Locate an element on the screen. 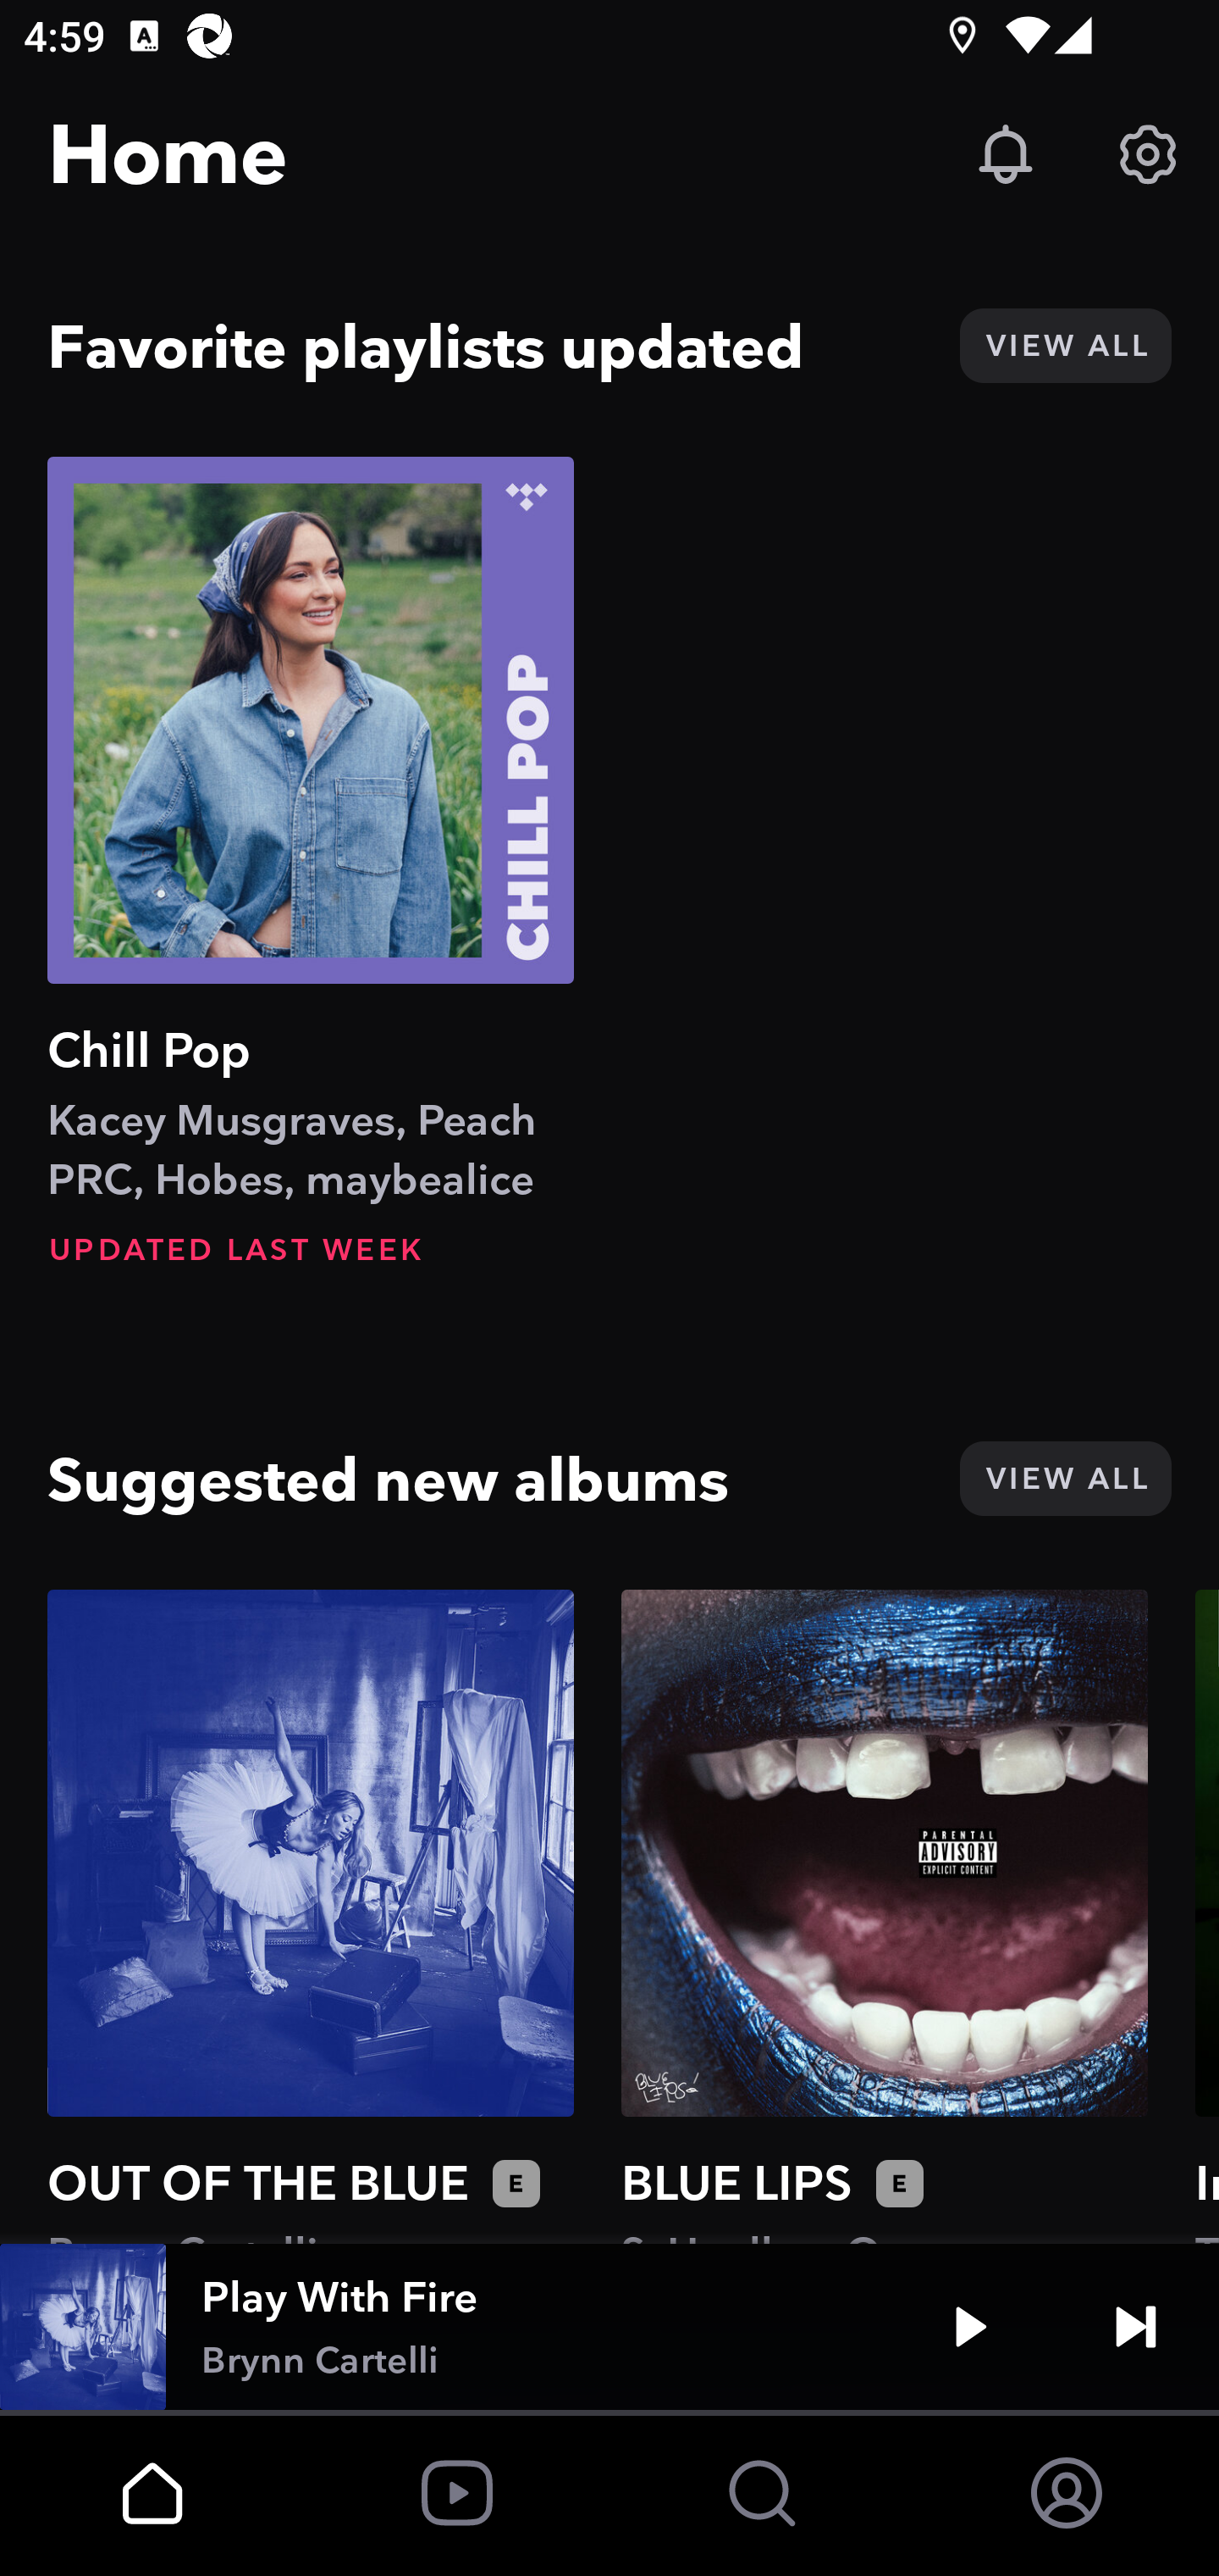 Image resolution: width=1219 pixels, height=2576 pixels. Settings is located at coordinates (1148, 154).